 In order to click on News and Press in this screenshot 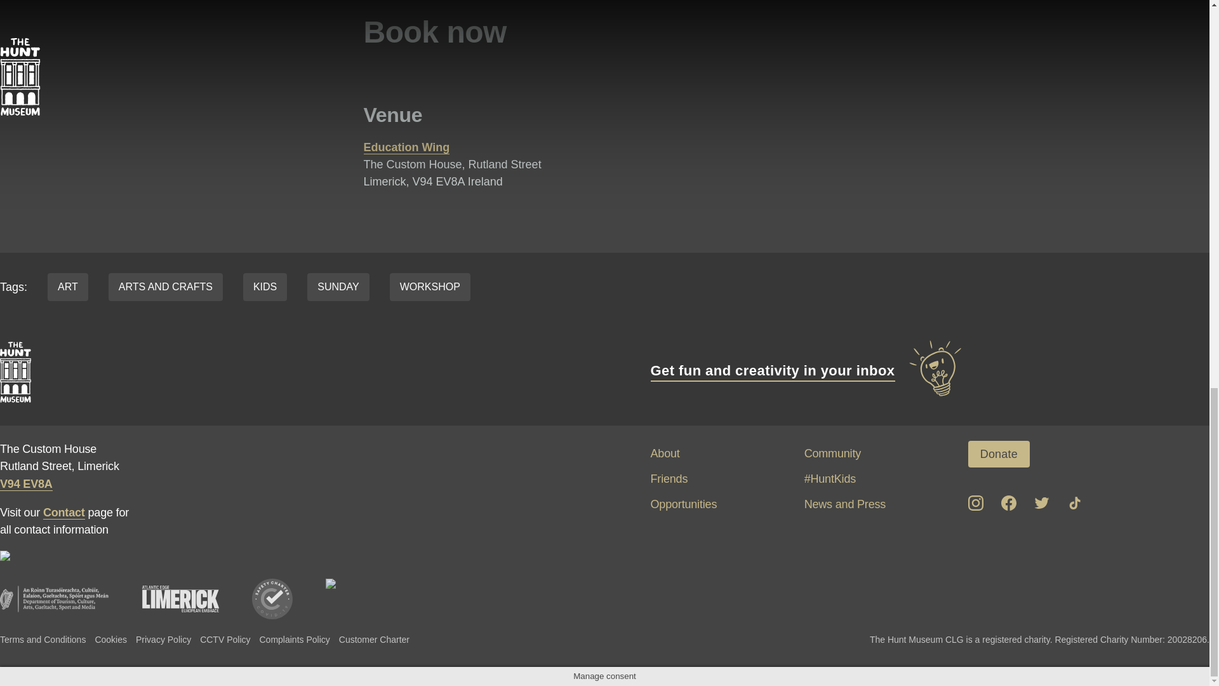, I will do `click(845, 504)`.